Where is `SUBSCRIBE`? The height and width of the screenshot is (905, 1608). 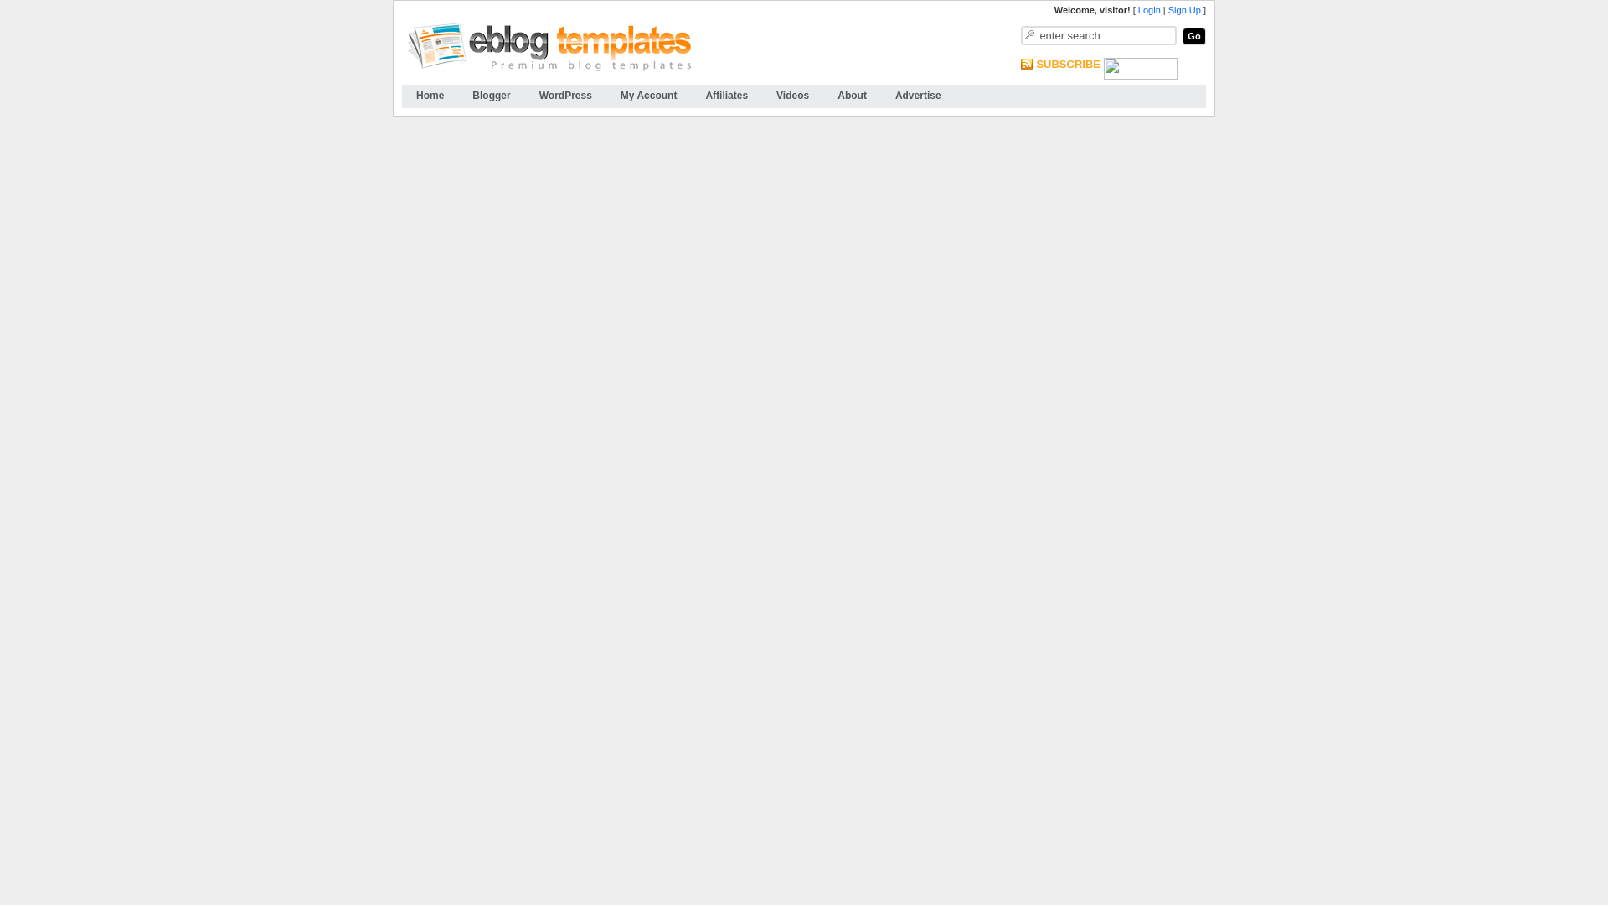
SUBSCRIBE is located at coordinates (1067, 64).